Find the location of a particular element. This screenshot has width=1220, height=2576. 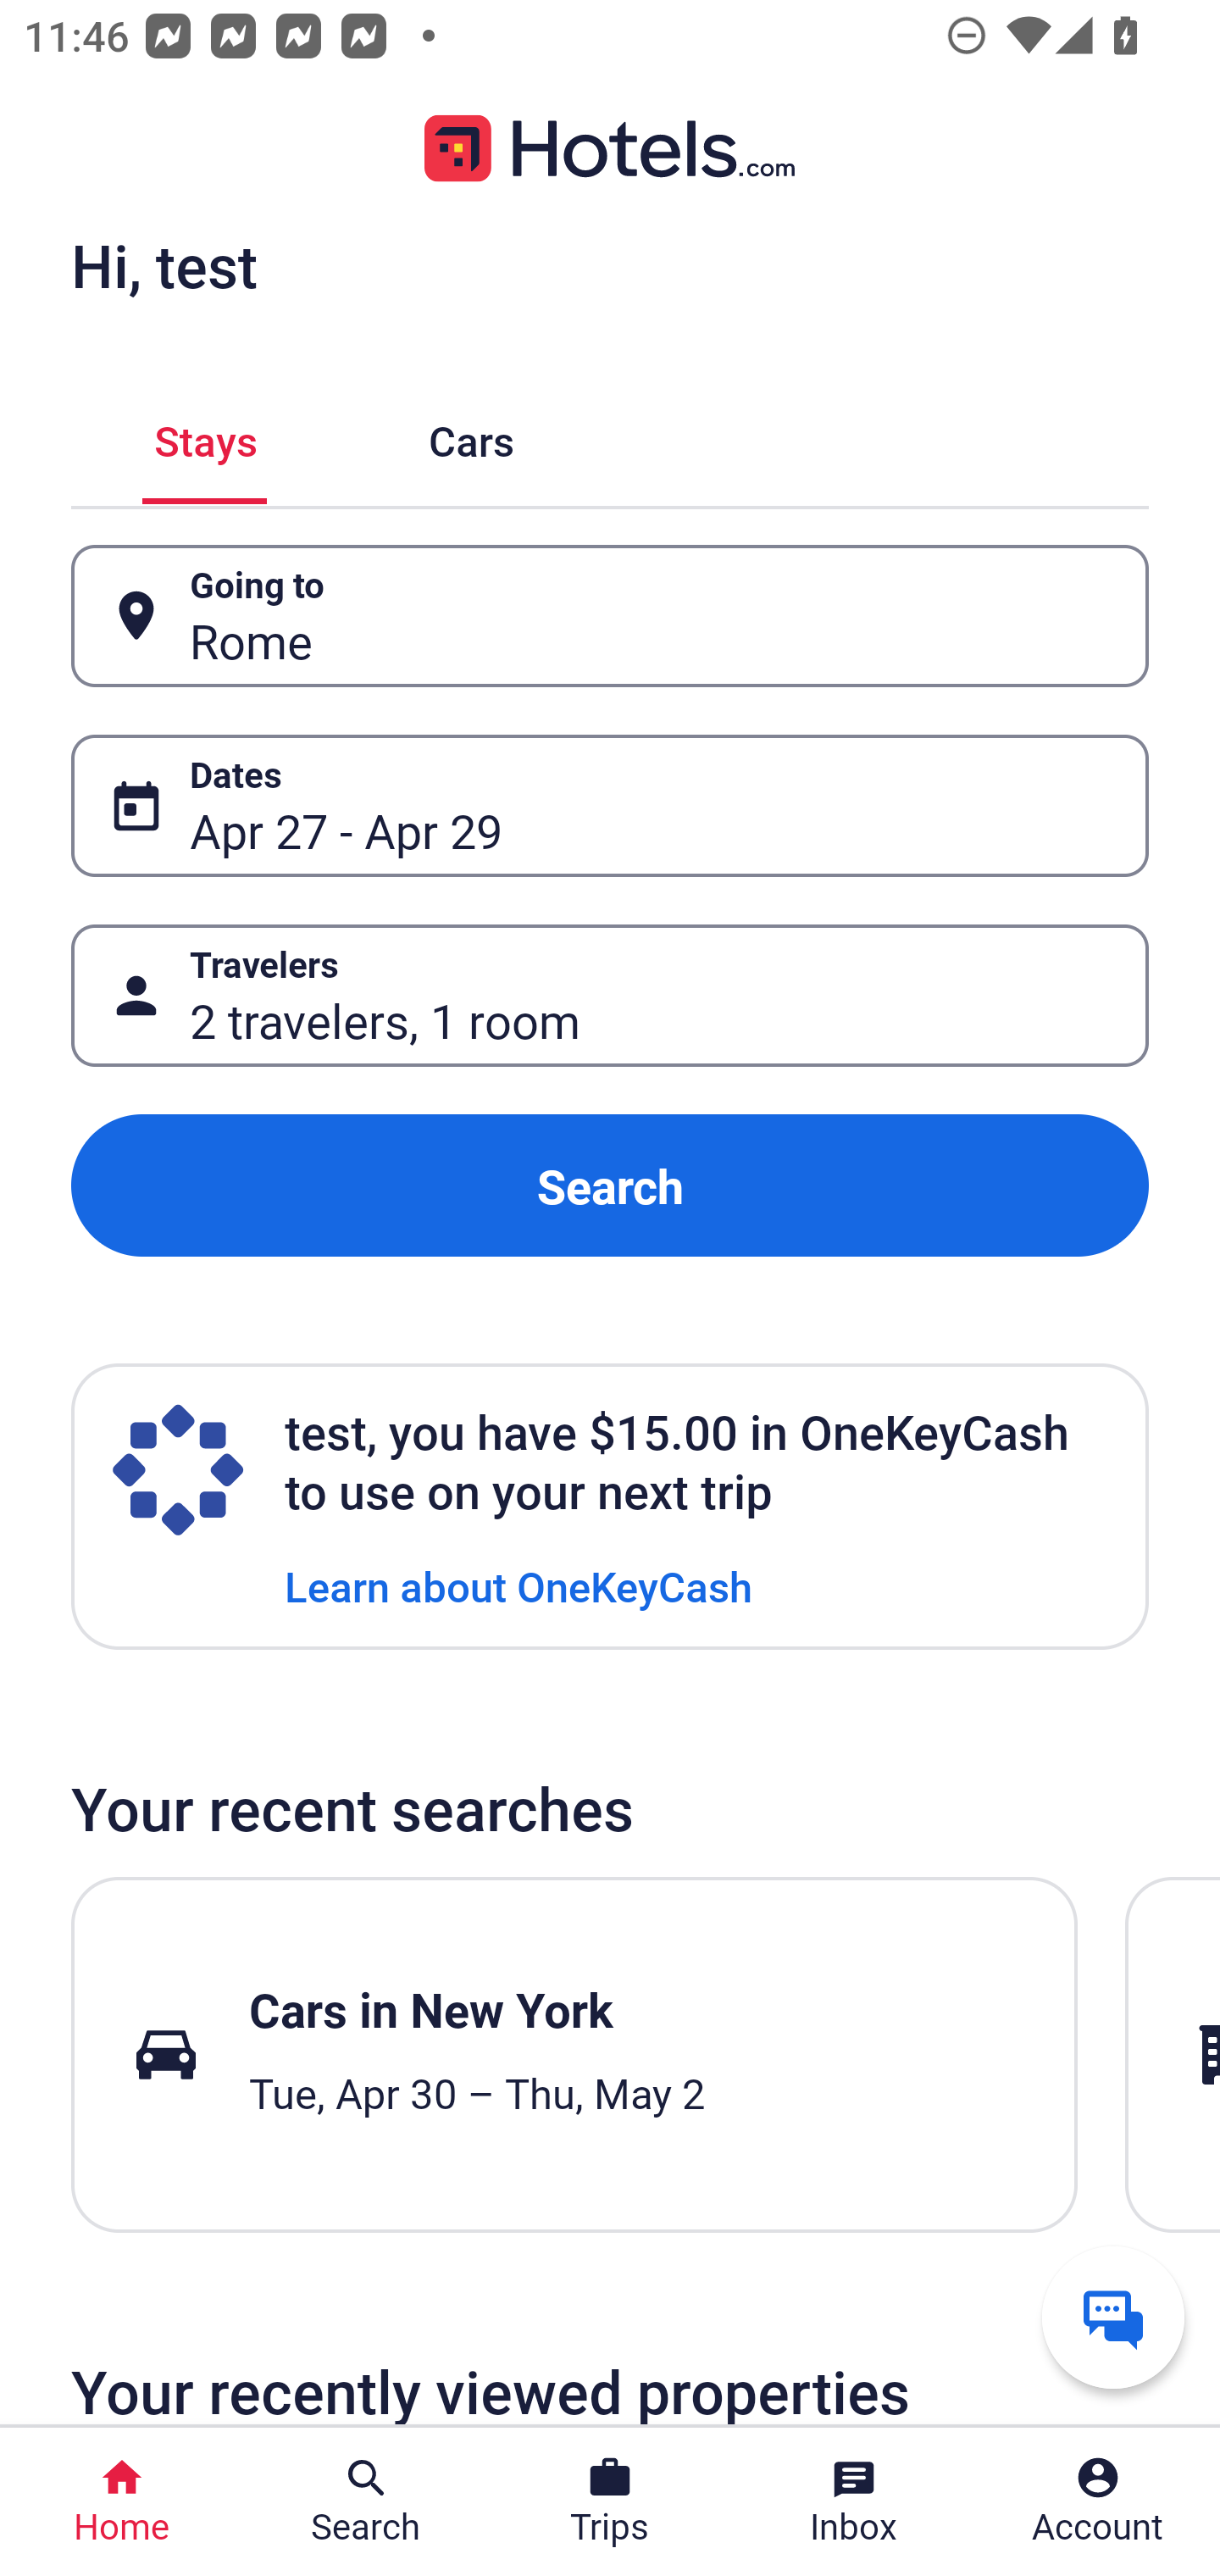

Dates Button Apr 27 - Apr 29 is located at coordinates (610, 805).